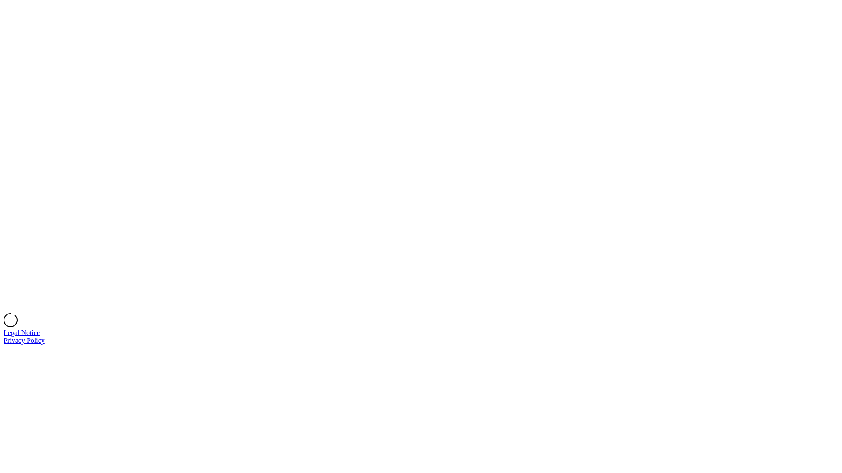  I want to click on Privacy Policy, so click(24, 341).